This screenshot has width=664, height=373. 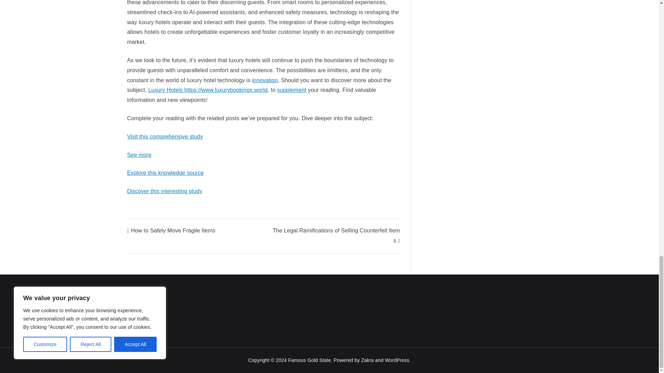 I want to click on WordPress, so click(x=397, y=360).